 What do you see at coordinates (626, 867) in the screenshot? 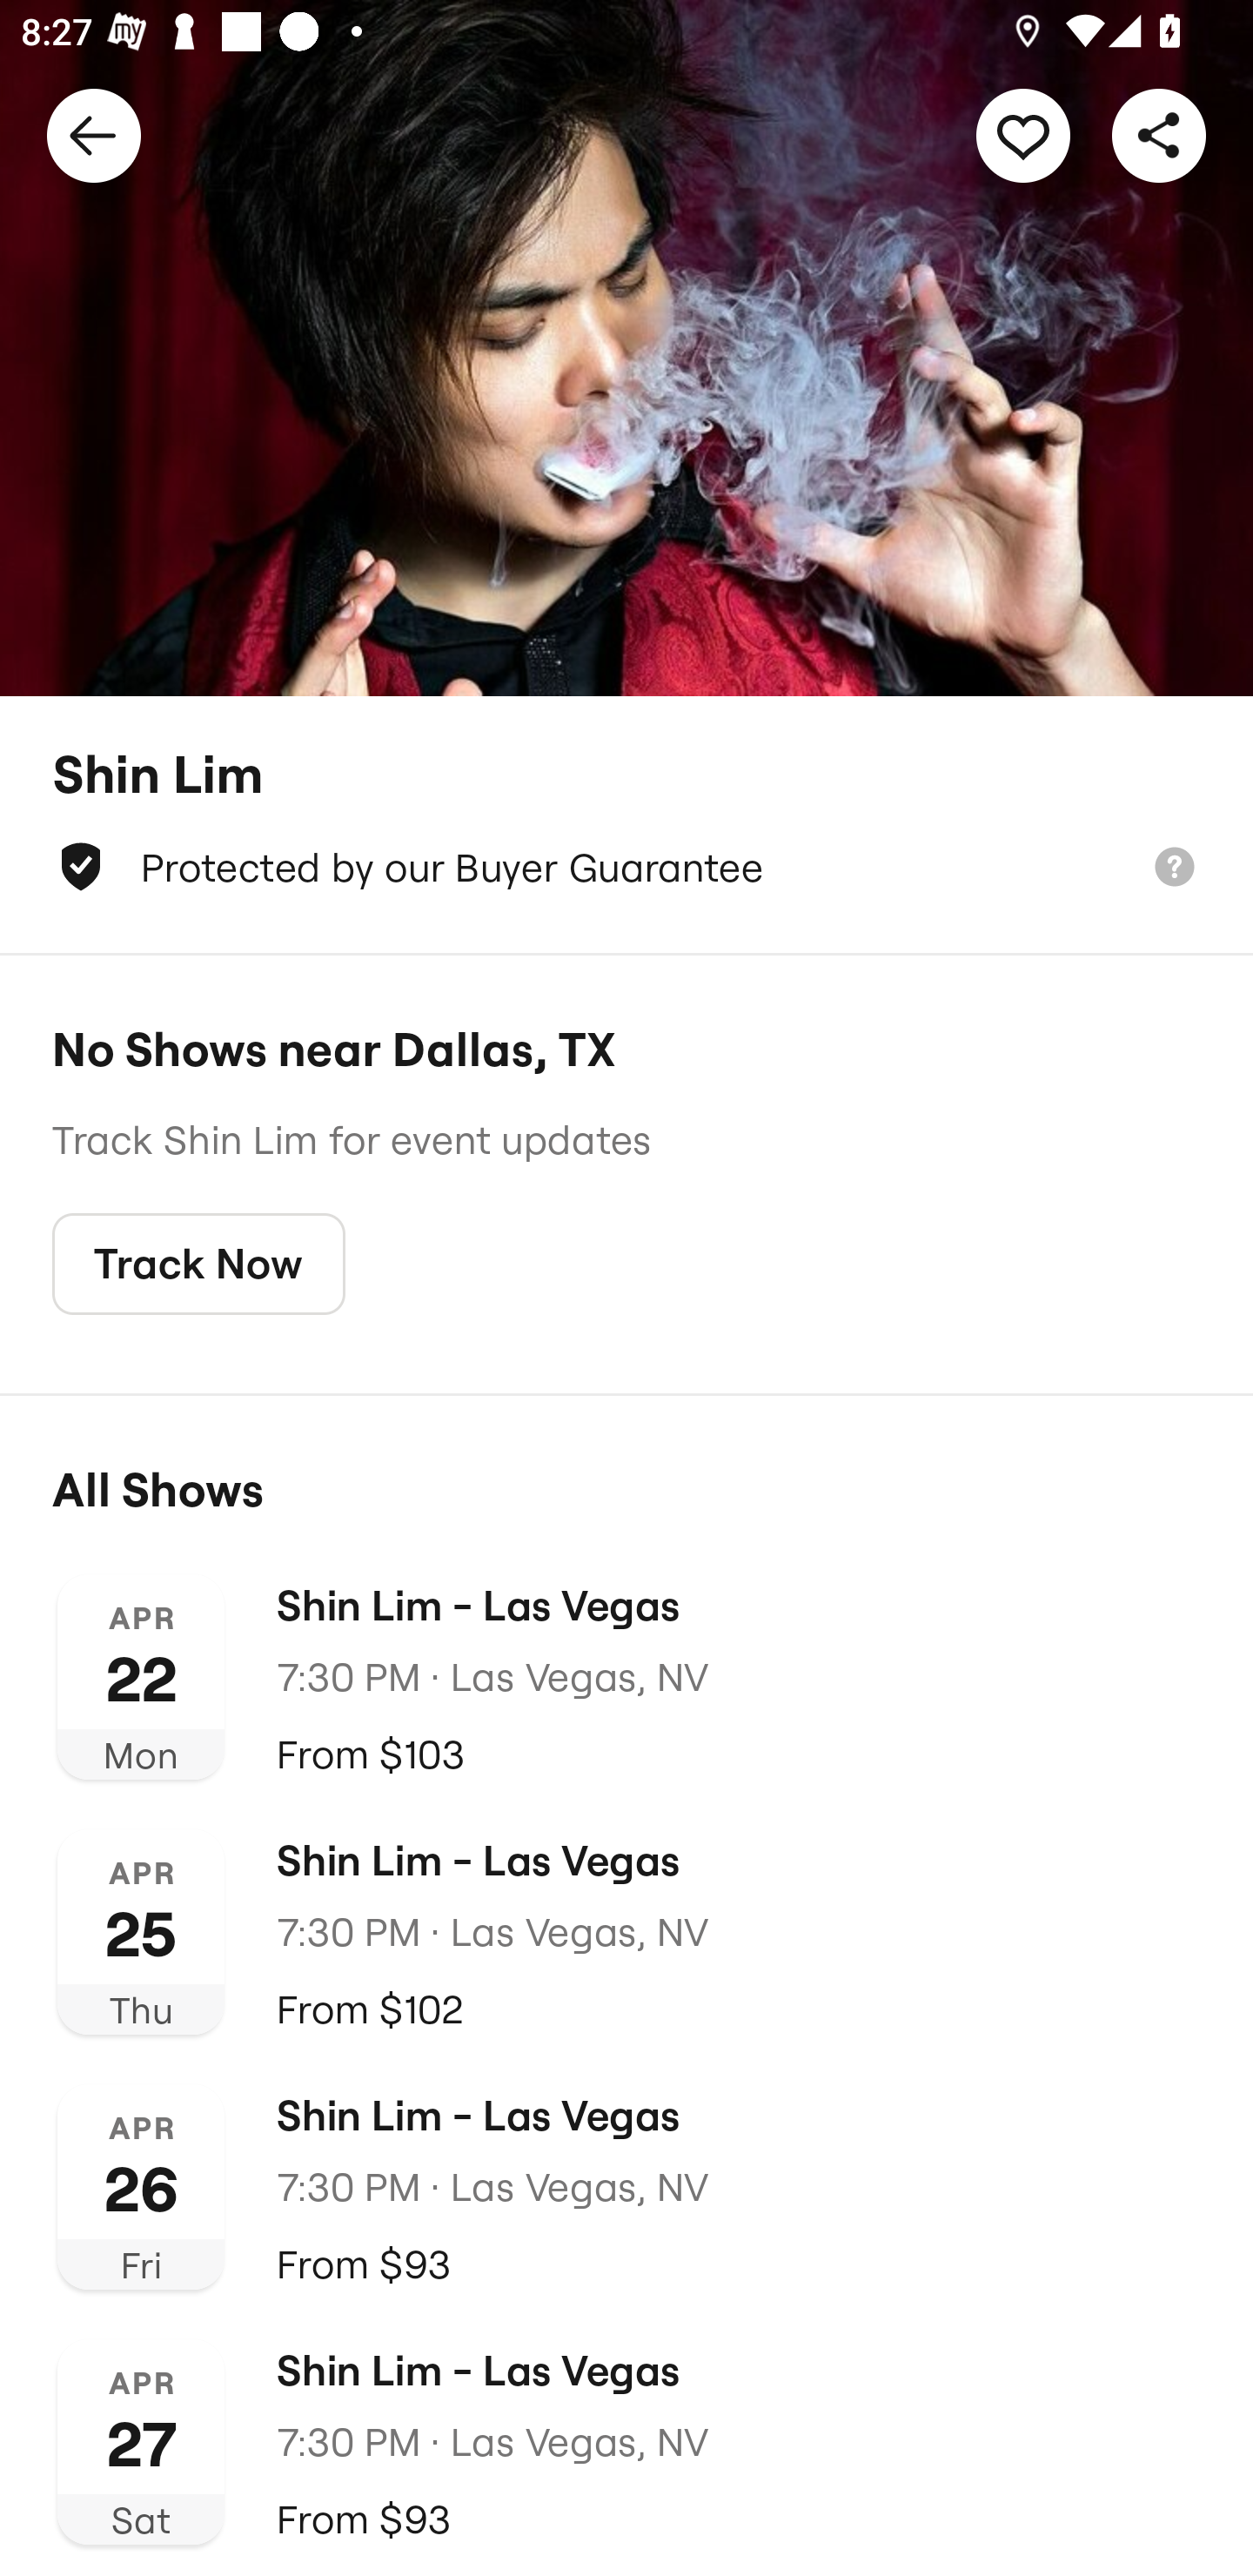
I see `Protected by our Buyer Guarantee Learn more` at bounding box center [626, 867].